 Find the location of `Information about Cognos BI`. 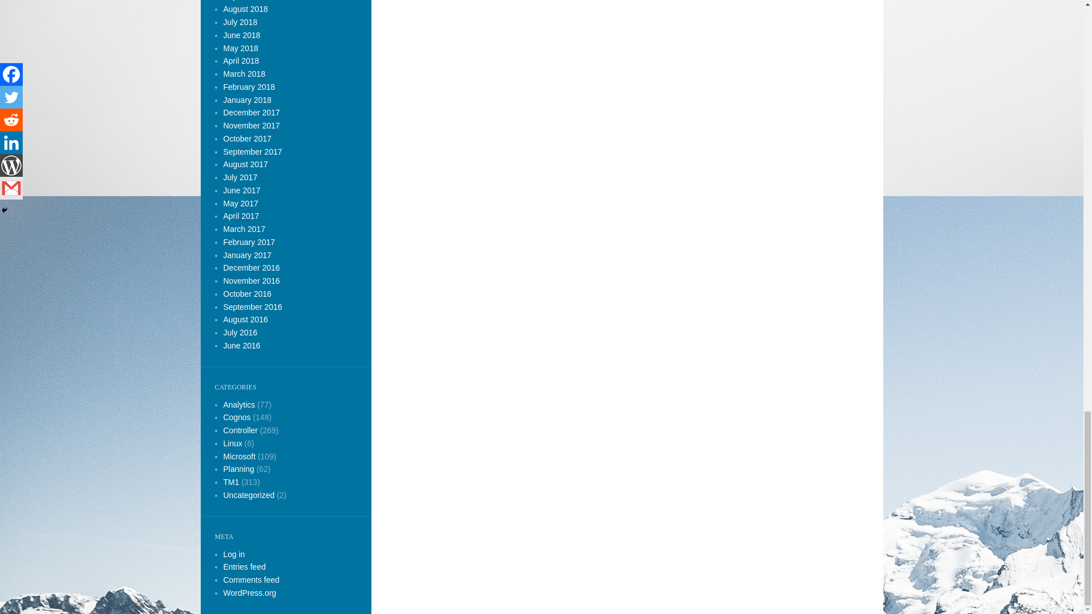

Information about Cognos BI is located at coordinates (236, 417).